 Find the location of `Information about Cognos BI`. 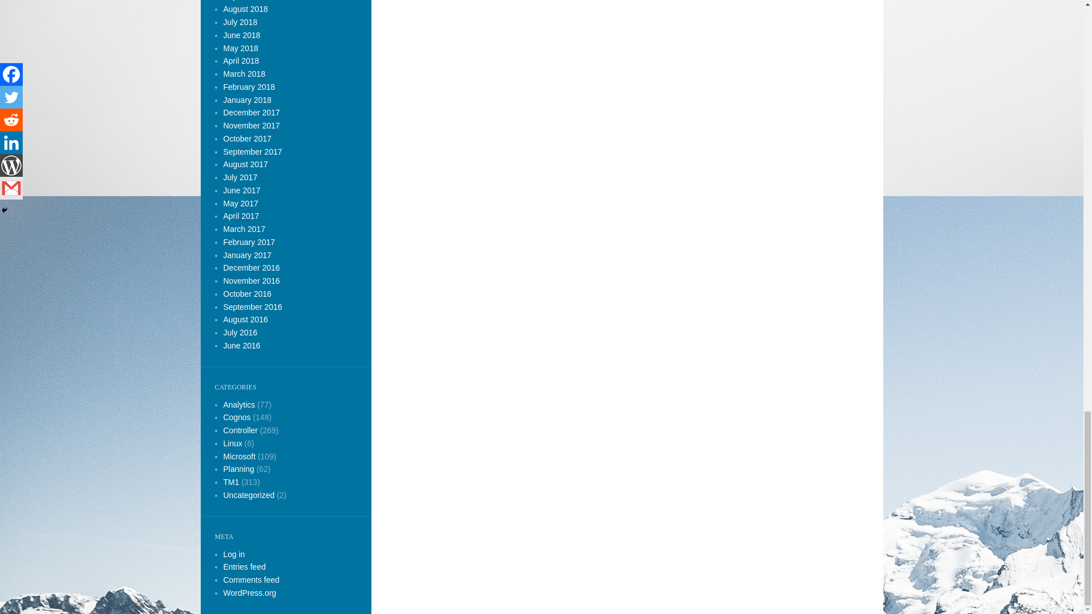

Information about Cognos BI is located at coordinates (236, 417).